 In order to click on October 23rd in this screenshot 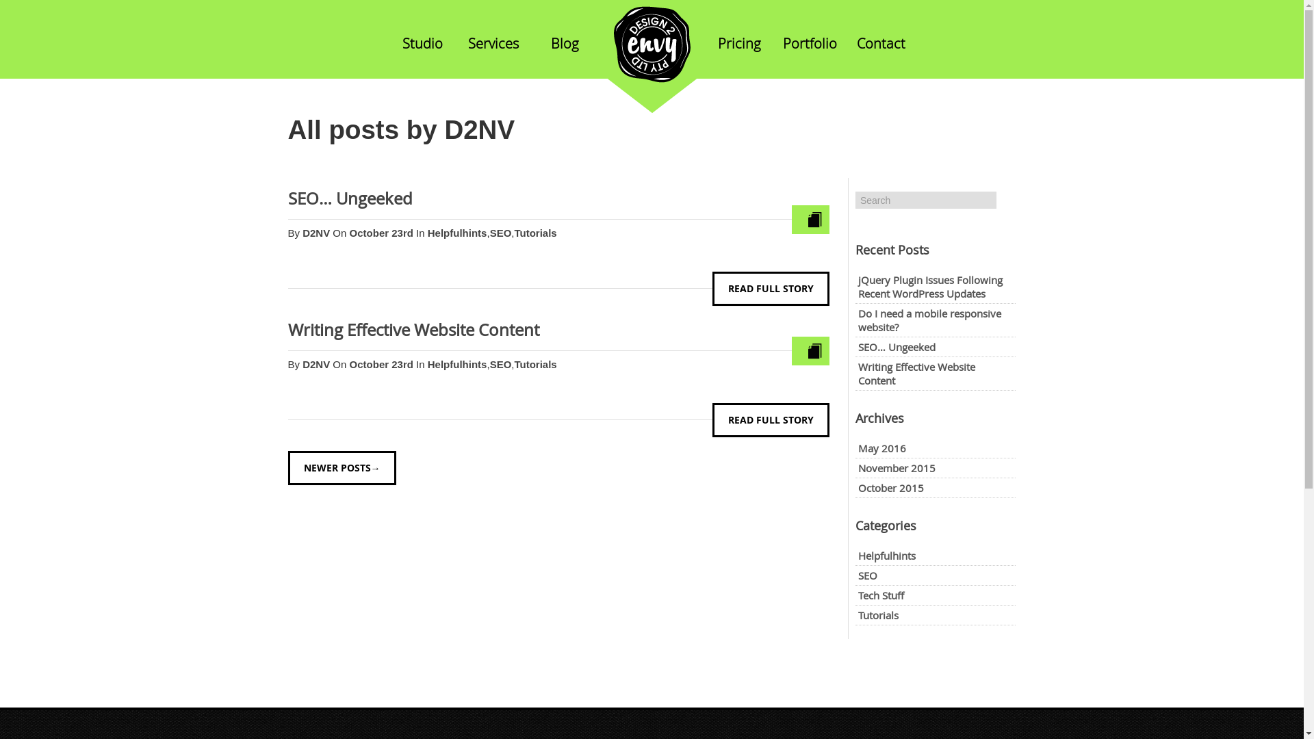, I will do `click(383, 233)`.